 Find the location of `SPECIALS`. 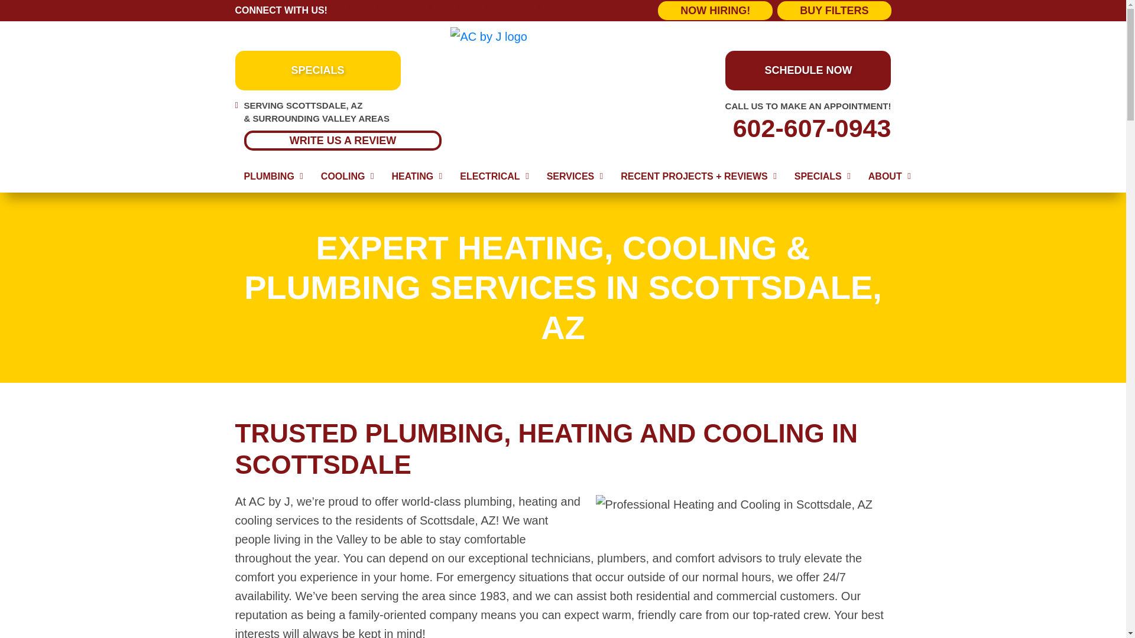

SPECIALS is located at coordinates (317, 71).